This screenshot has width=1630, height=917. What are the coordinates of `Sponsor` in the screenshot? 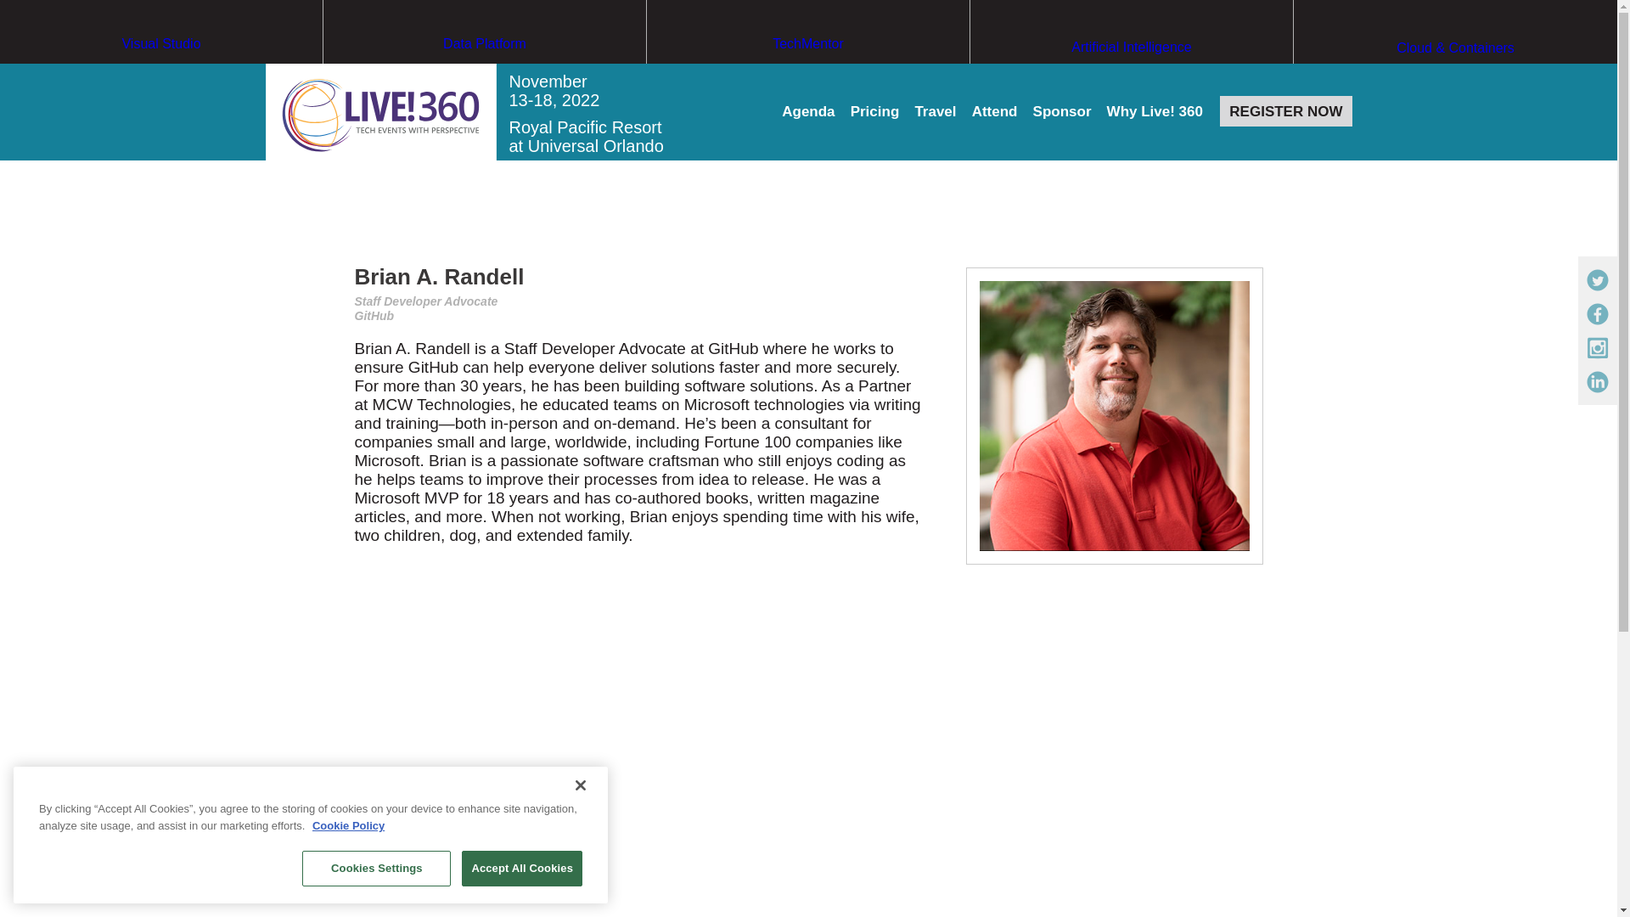 It's located at (1063, 112).